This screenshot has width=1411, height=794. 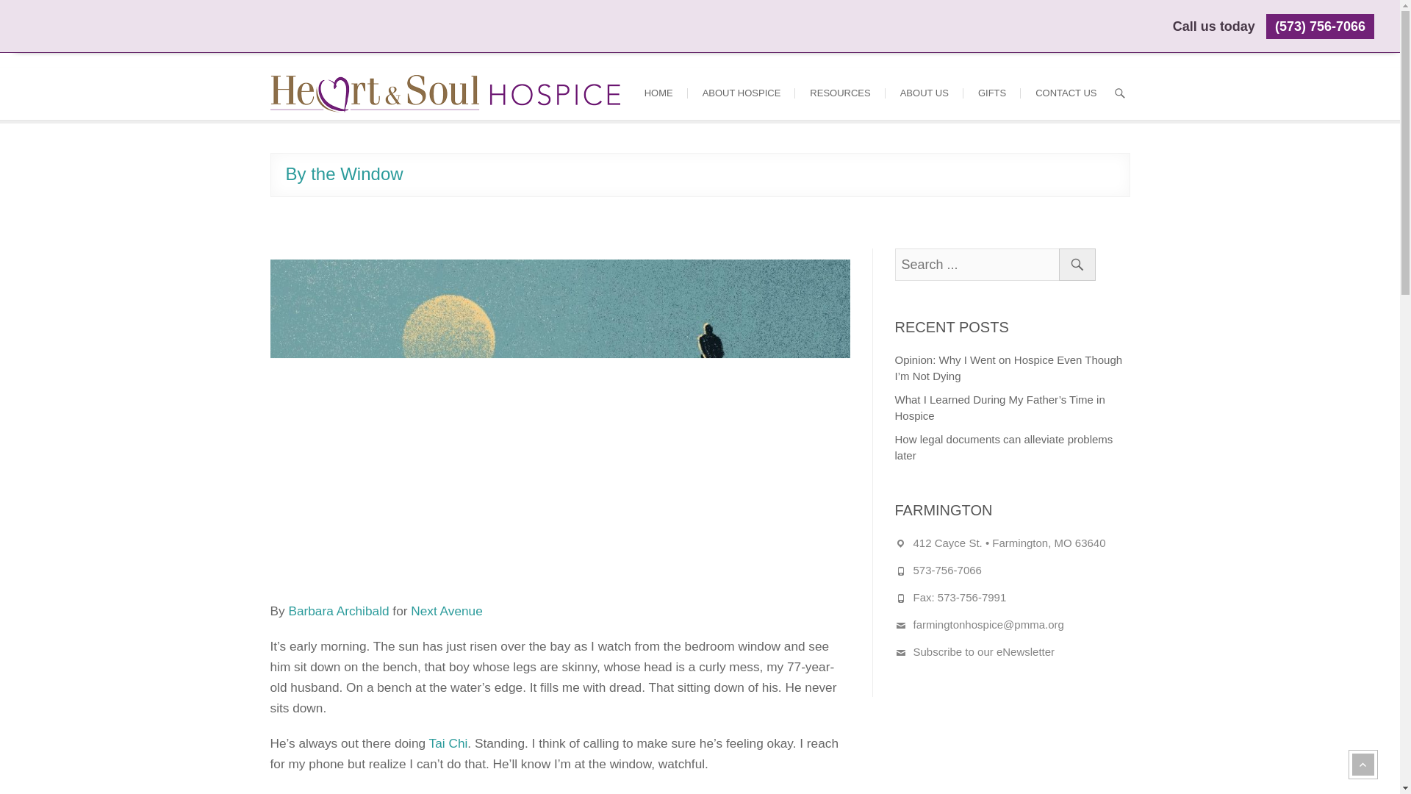 What do you see at coordinates (924, 93) in the screenshot?
I see `ABOUT US` at bounding box center [924, 93].